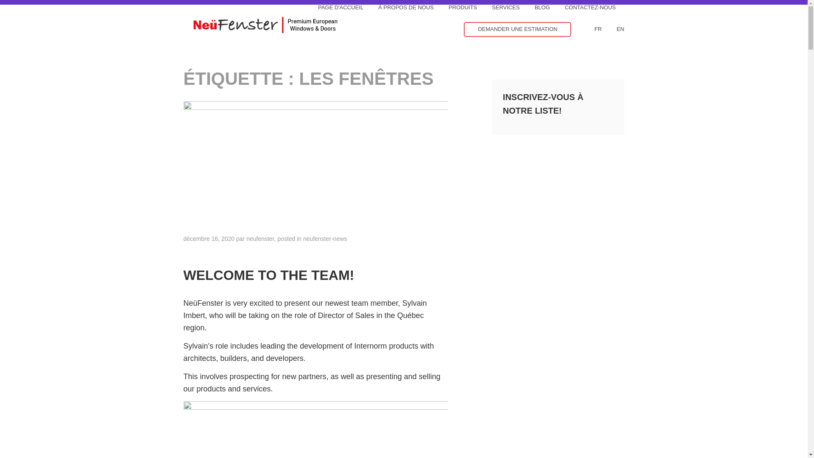 The height and width of the screenshot is (458, 814). I want to click on CONTACTEZ-NOUS, so click(584, 8).